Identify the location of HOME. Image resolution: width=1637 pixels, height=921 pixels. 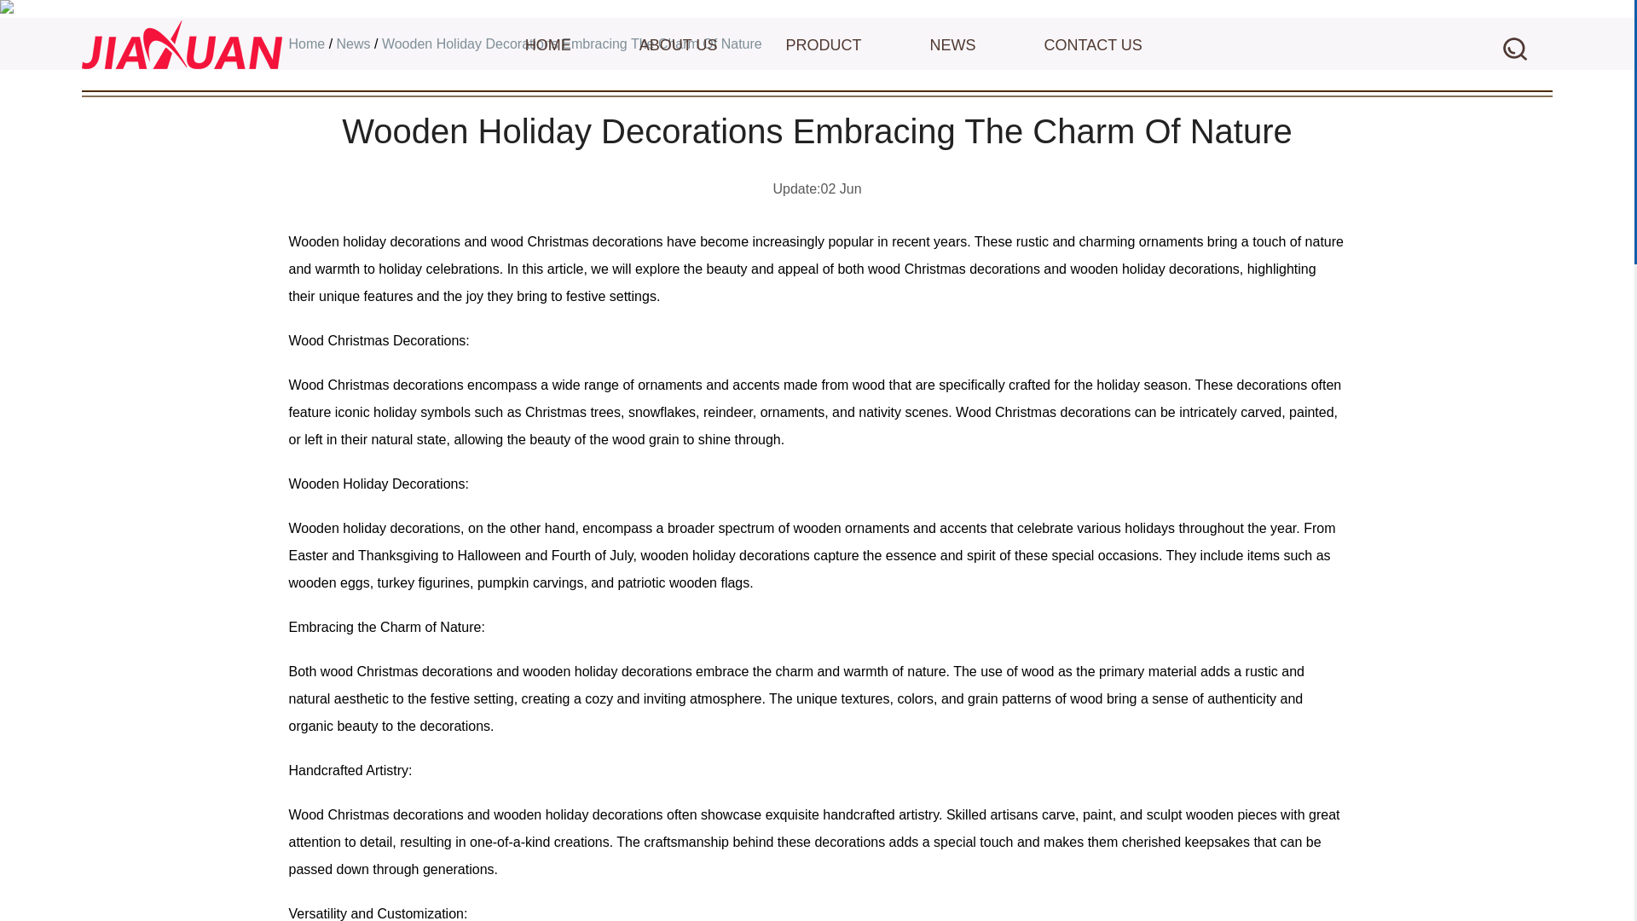
(548, 44).